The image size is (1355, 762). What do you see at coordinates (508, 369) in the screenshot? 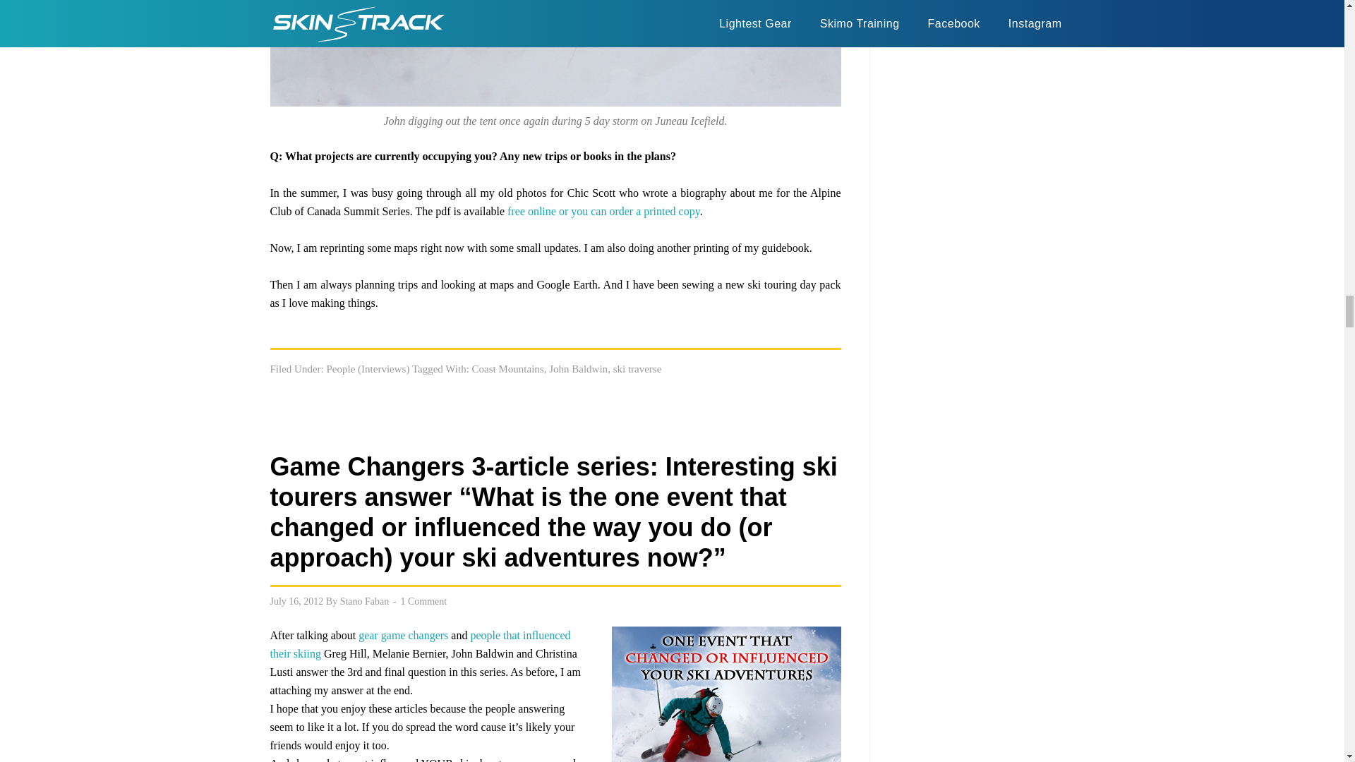
I see `Coast Mountains` at bounding box center [508, 369].